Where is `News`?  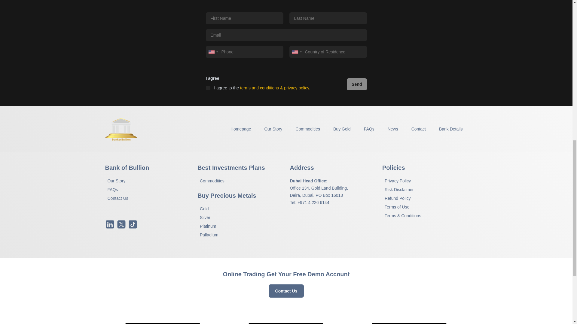 News is located at coordinates (393, 129).